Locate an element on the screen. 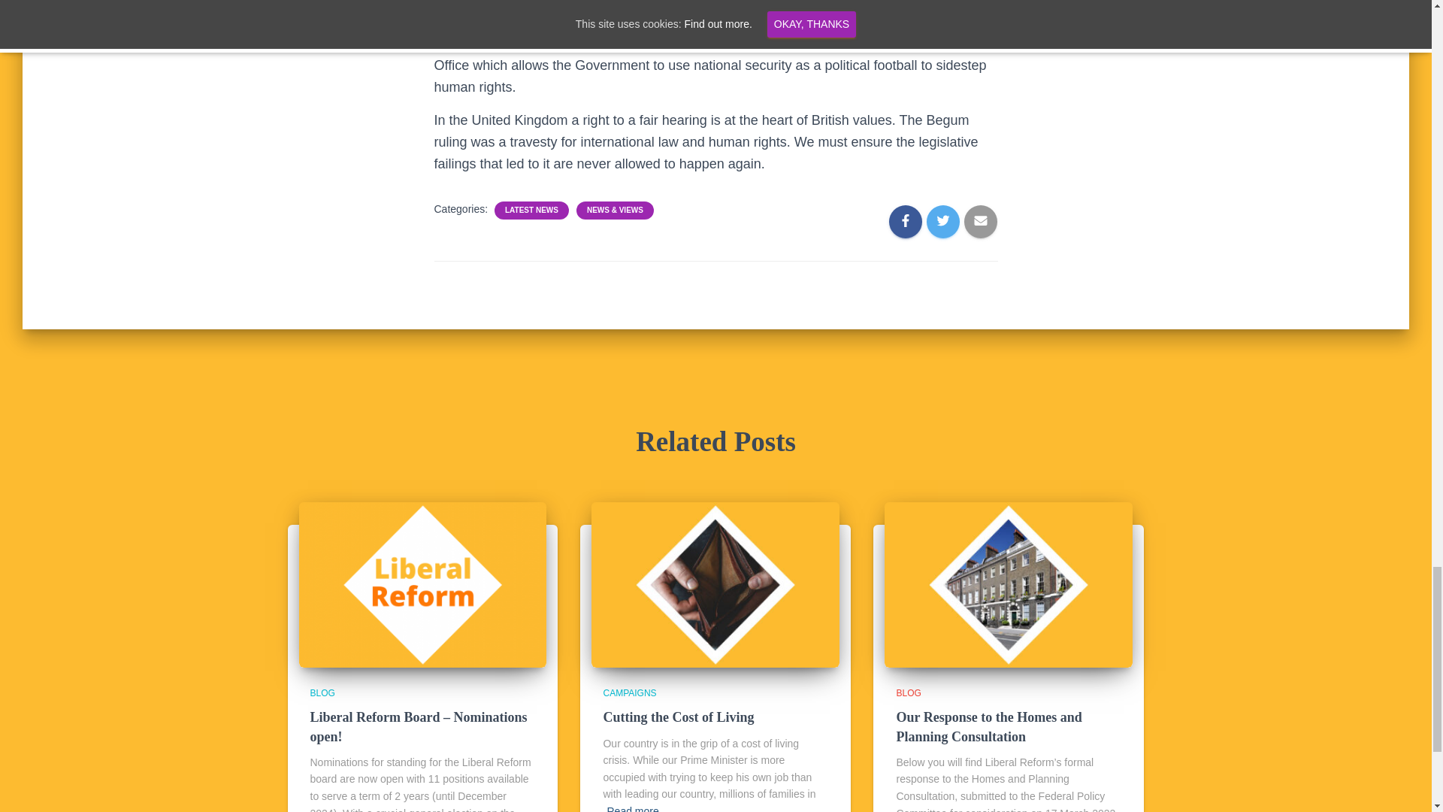 The image size is (1443, 812). CAMPAIGNS is located at coordinates (630, 692).